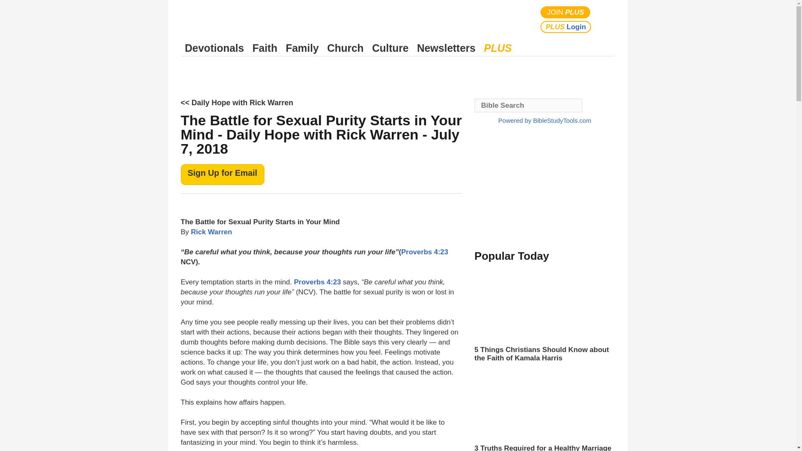 This screenshot has width=802, height=451. I want to click on Faith, so click(265, 48).